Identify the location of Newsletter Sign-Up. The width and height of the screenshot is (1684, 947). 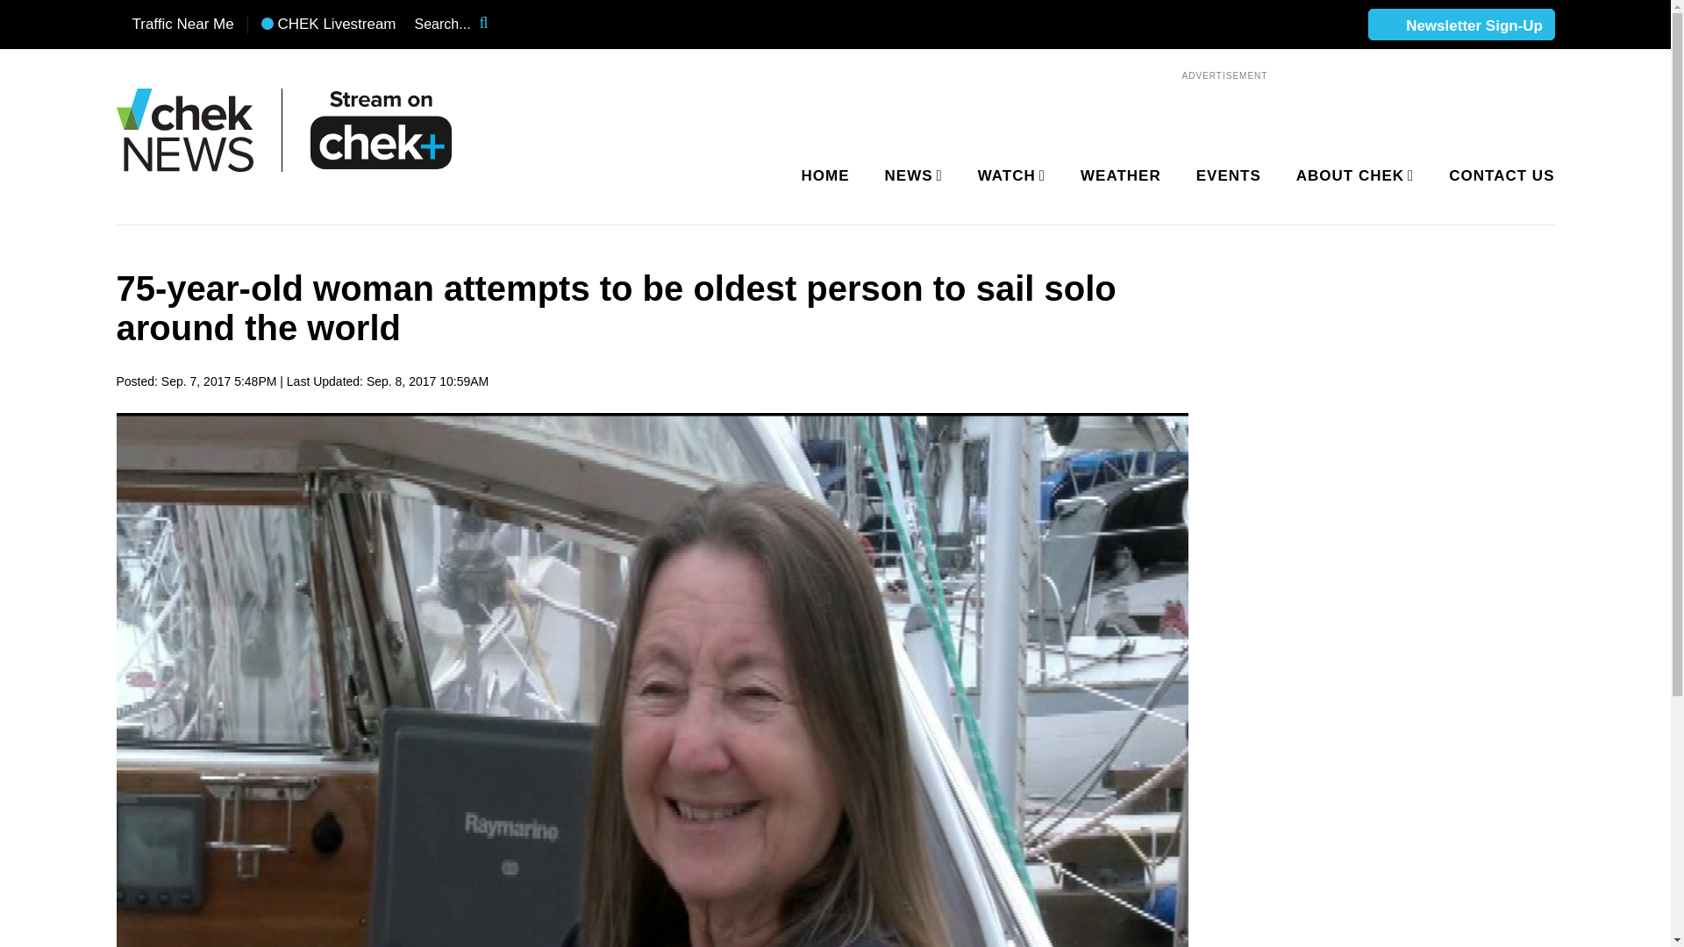
(1460, 25).